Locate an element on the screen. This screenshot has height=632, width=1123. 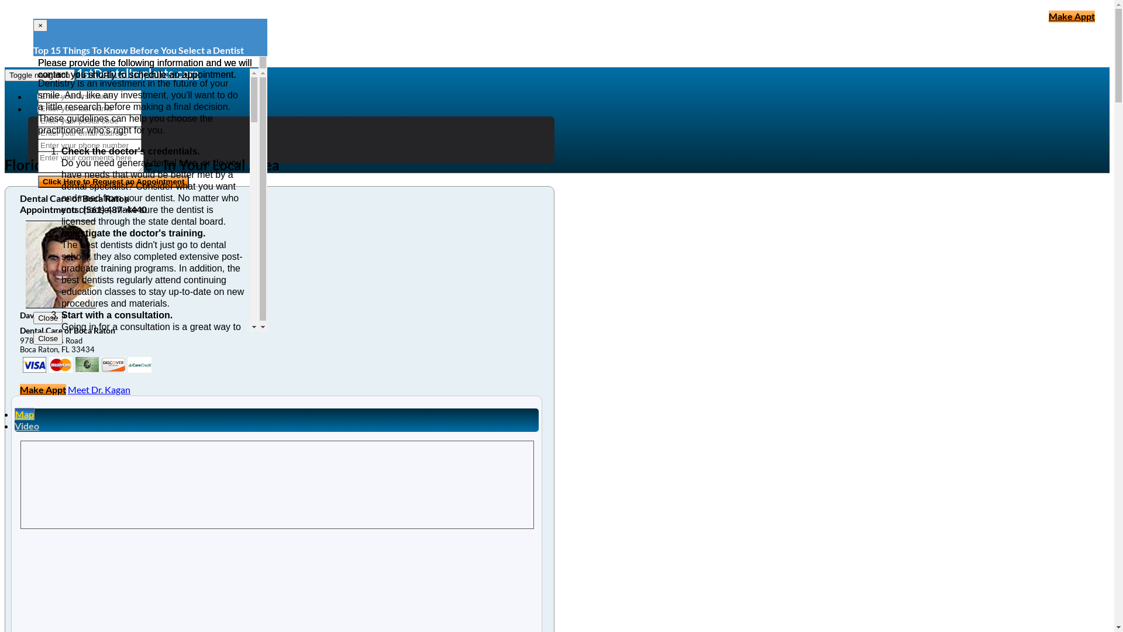
About Implants is located at coordinates (83, 133).